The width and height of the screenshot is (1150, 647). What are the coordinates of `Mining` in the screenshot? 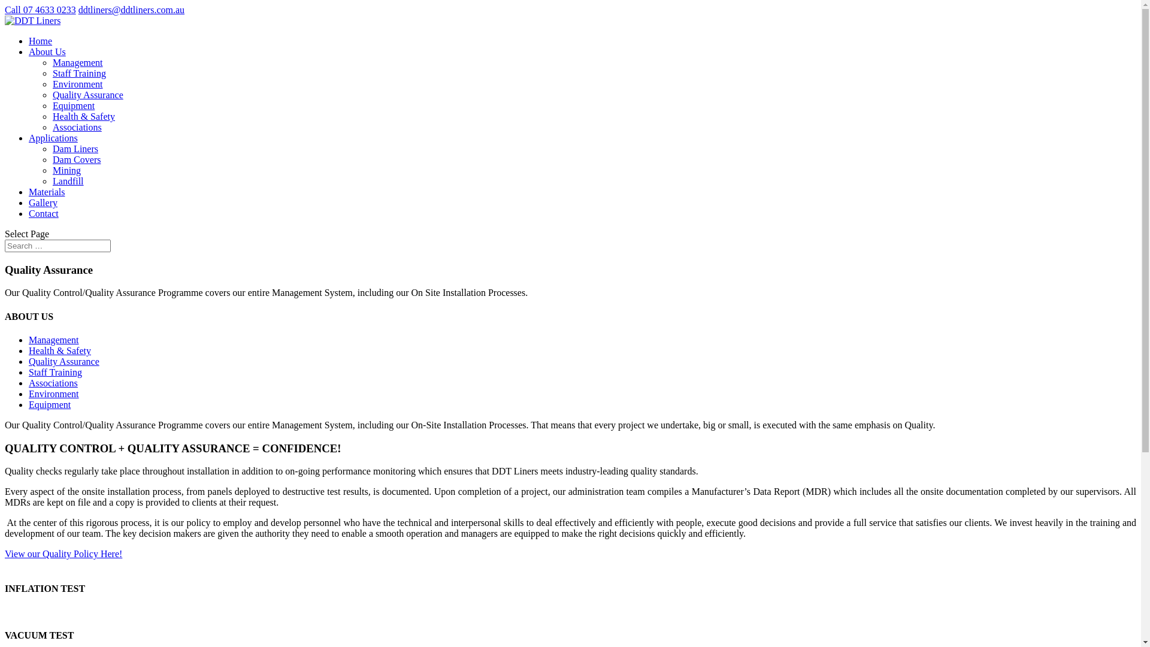 It's located at (67, 170).